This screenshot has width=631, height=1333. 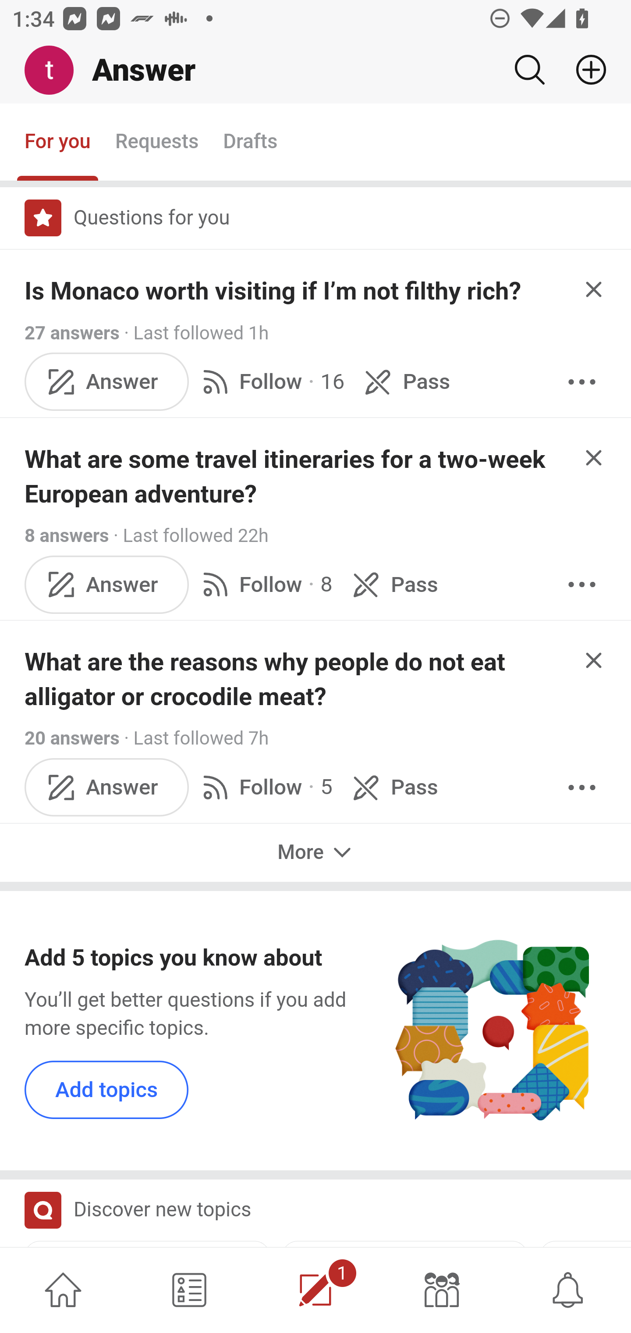 What do you see at coordinates (251, 143) in the screenshot?
I see `Drafts` at bounding box center [251, 143].